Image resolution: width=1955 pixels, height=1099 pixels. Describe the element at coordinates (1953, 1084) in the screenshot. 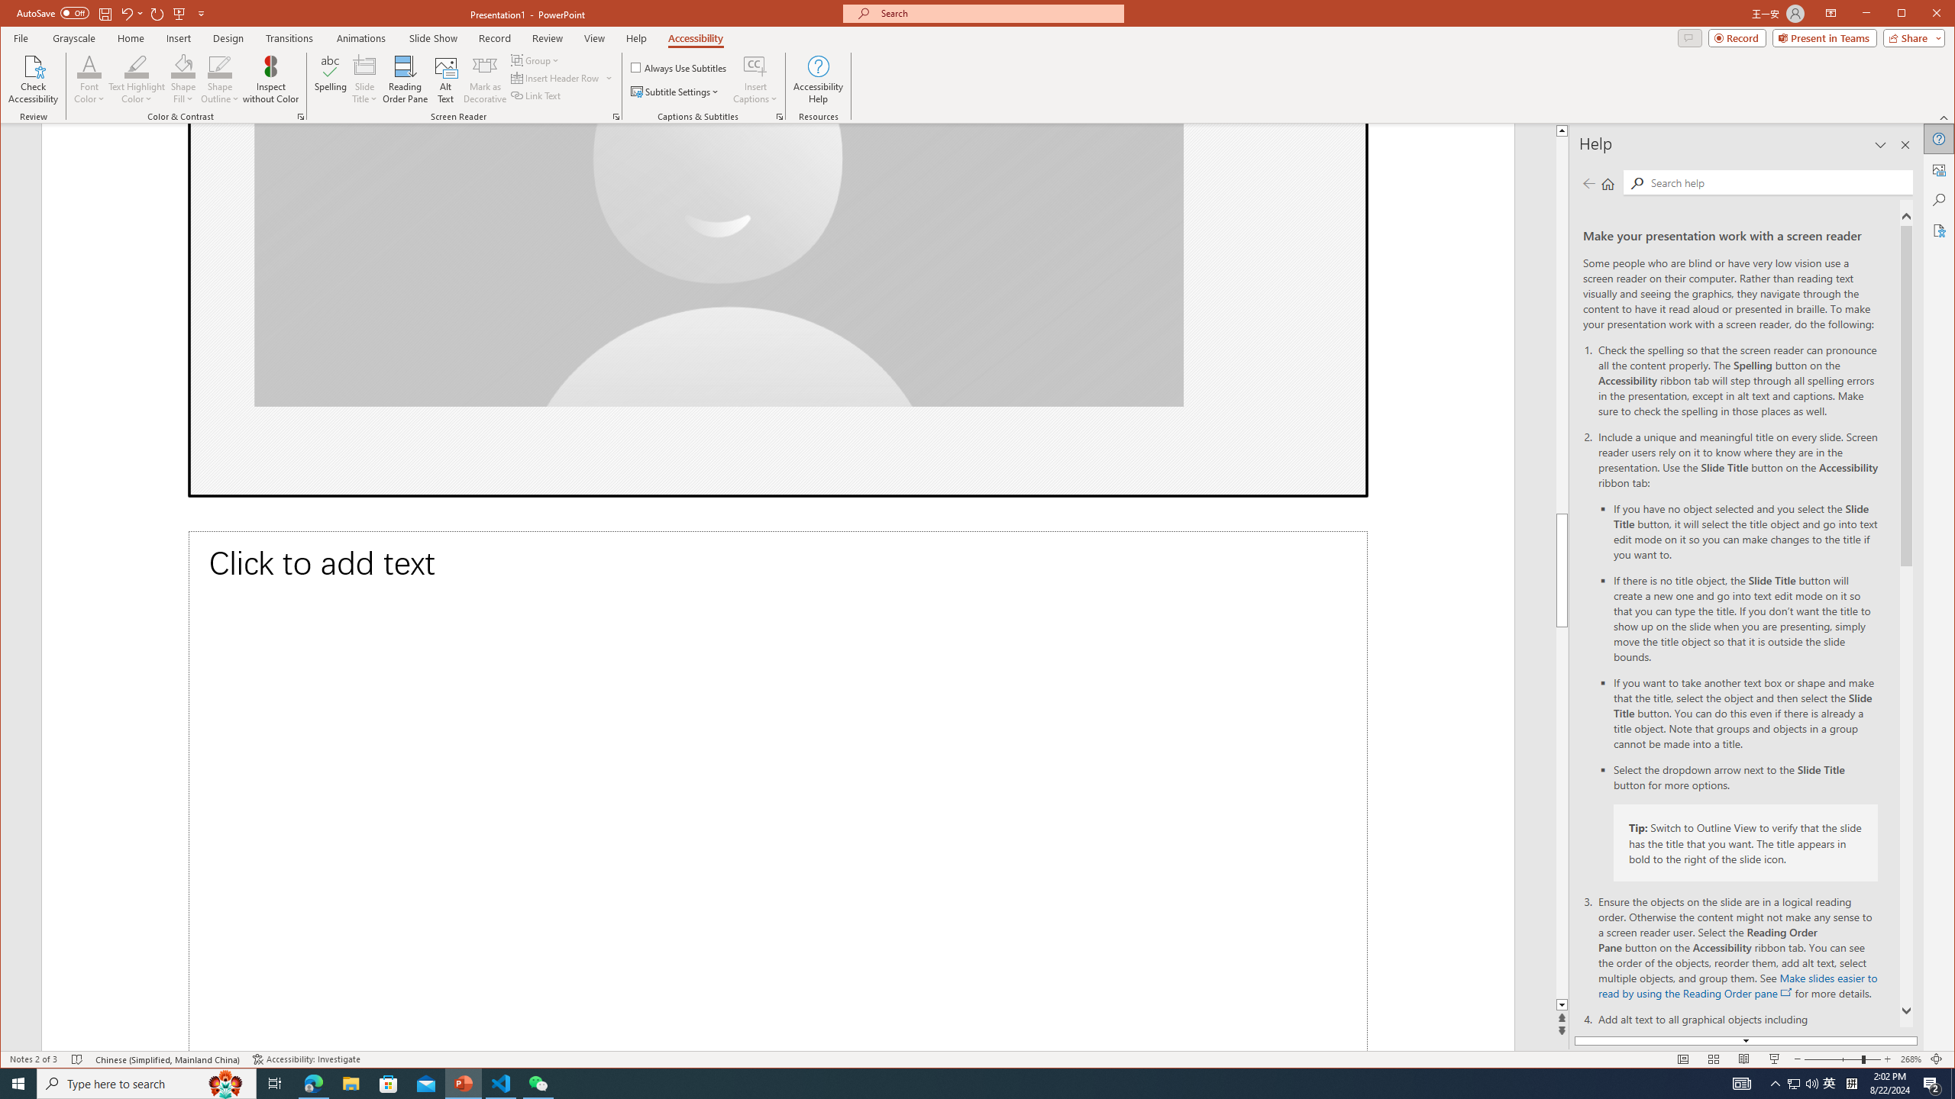

I see `Show desktop` at that location.